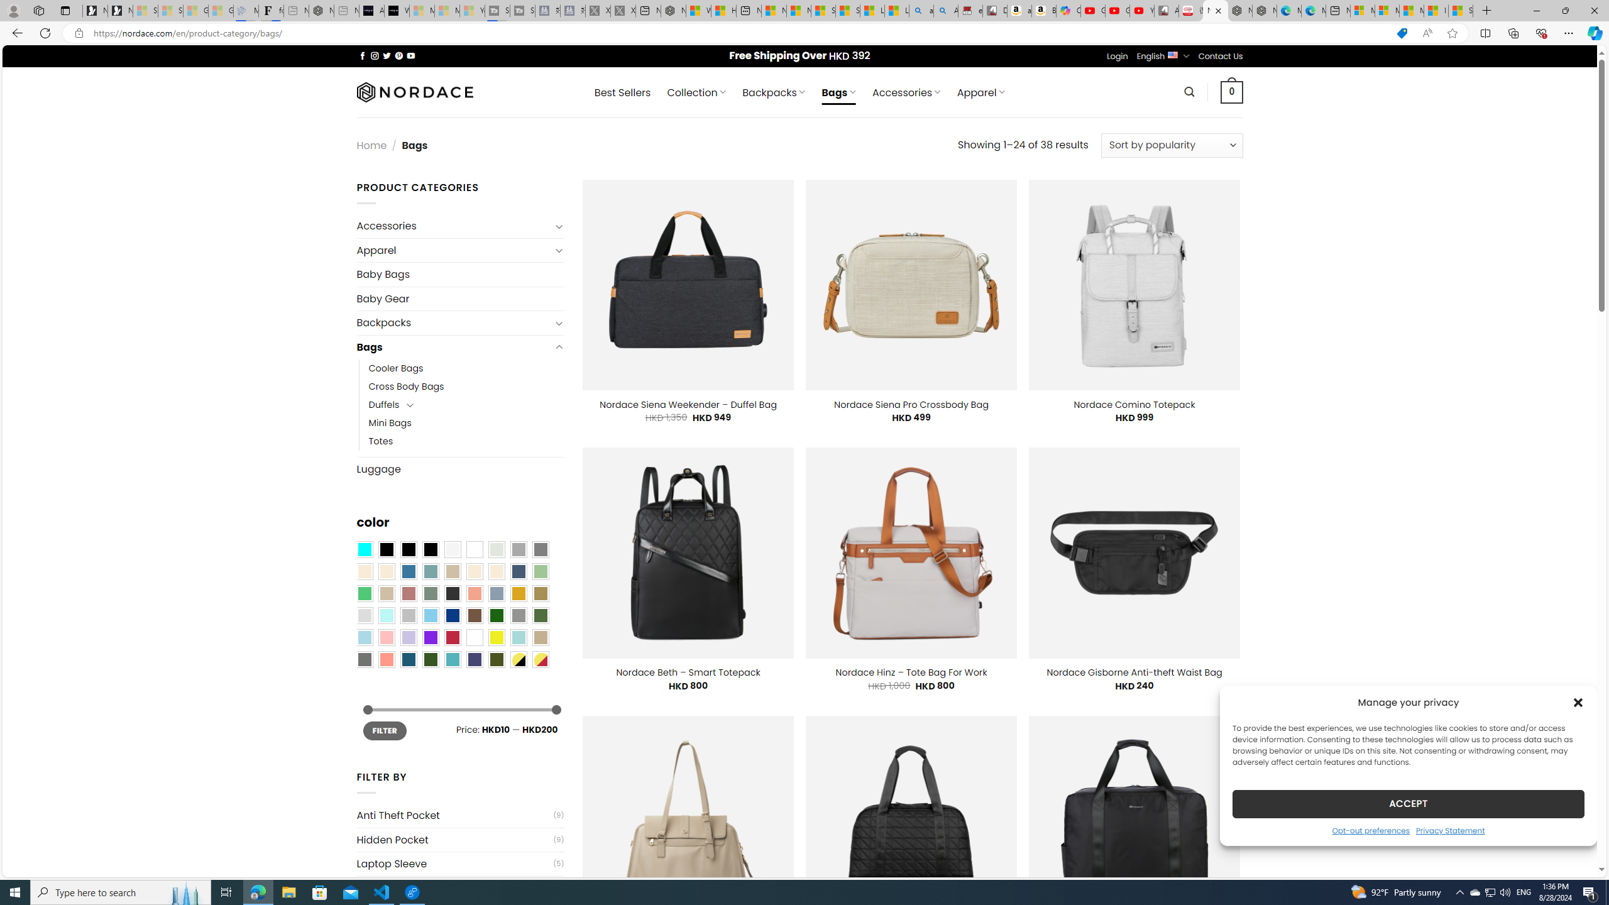 The height and width of the screenshot is (905, 1609). What do you see at coordinates (622, 92) in the screenshot?
I see ` Best Sellers` at bounding box center [622, 92].